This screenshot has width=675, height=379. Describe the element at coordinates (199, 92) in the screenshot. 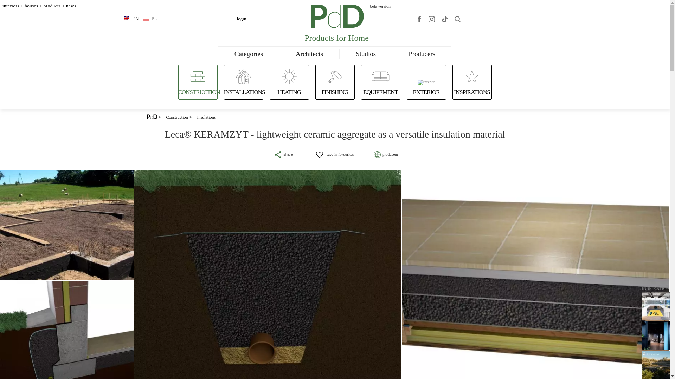

I see `CONSTRUCTION` at that location.